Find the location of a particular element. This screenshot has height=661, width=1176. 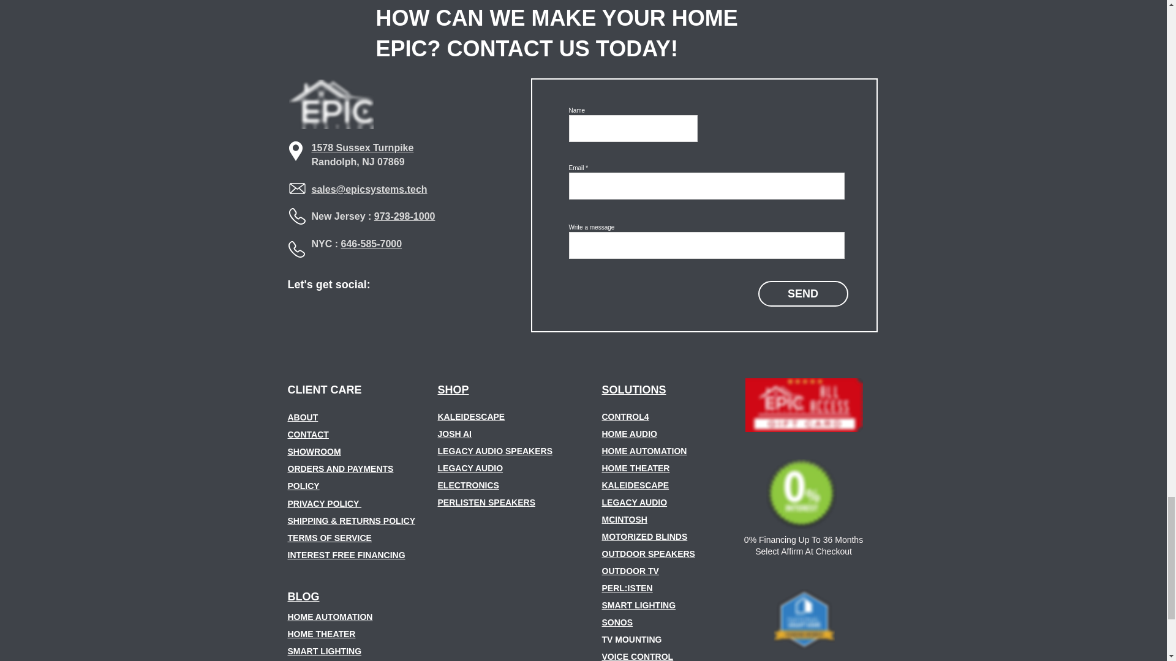

Home Theaters and Smart Services By Epic Systems is located at coordinates (331, 104).